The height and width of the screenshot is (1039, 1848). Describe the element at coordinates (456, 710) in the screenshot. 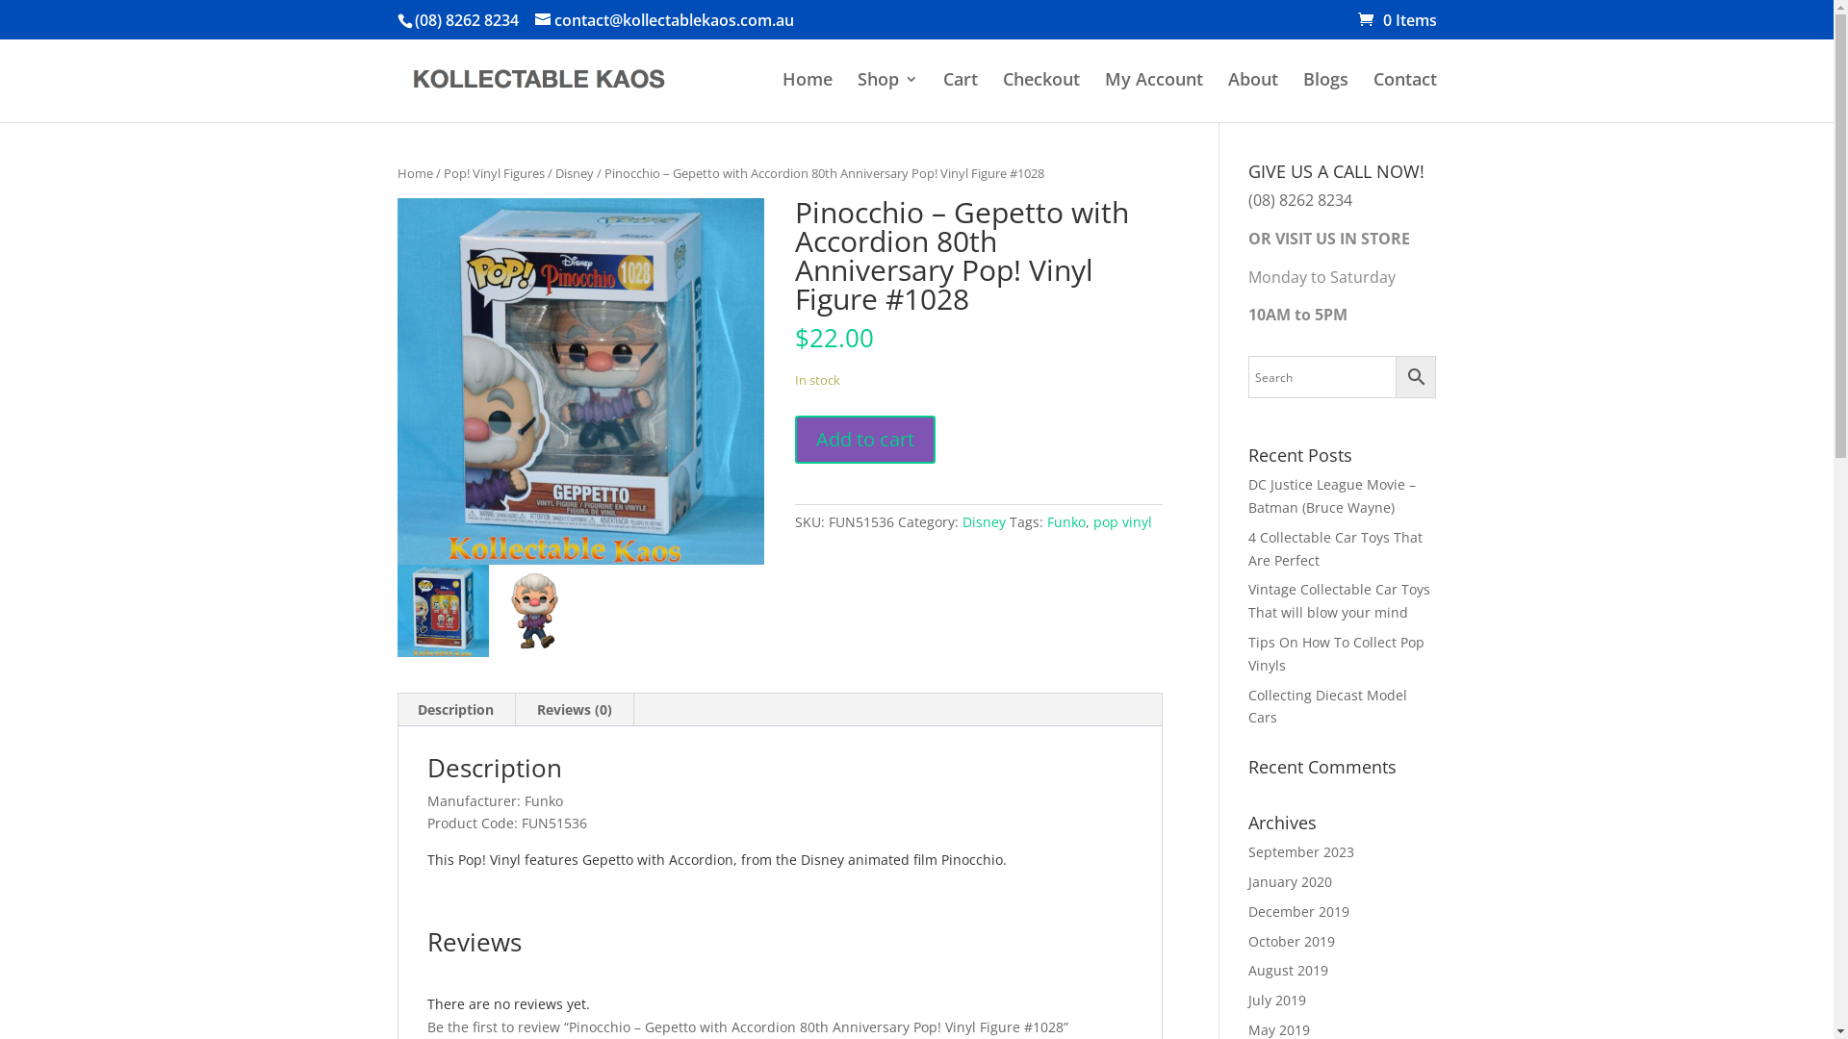

I see `Description` at that location.